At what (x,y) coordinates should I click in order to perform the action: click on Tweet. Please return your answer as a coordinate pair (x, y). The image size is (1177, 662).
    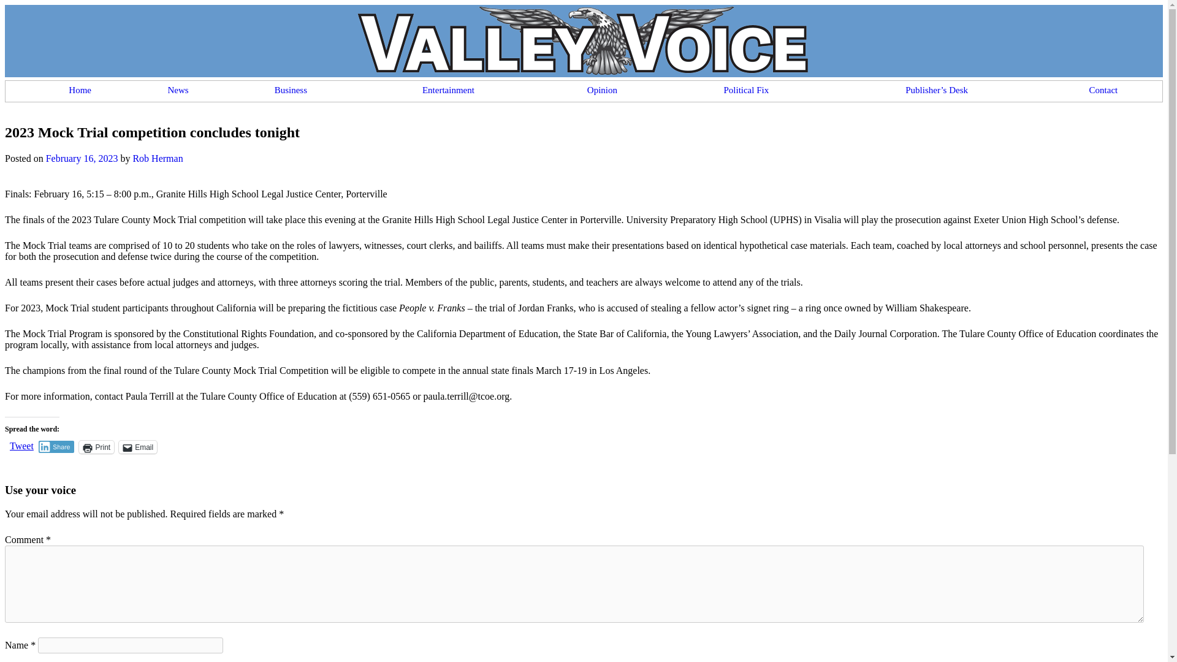
    Looking at the image, I should click on (21, 446).